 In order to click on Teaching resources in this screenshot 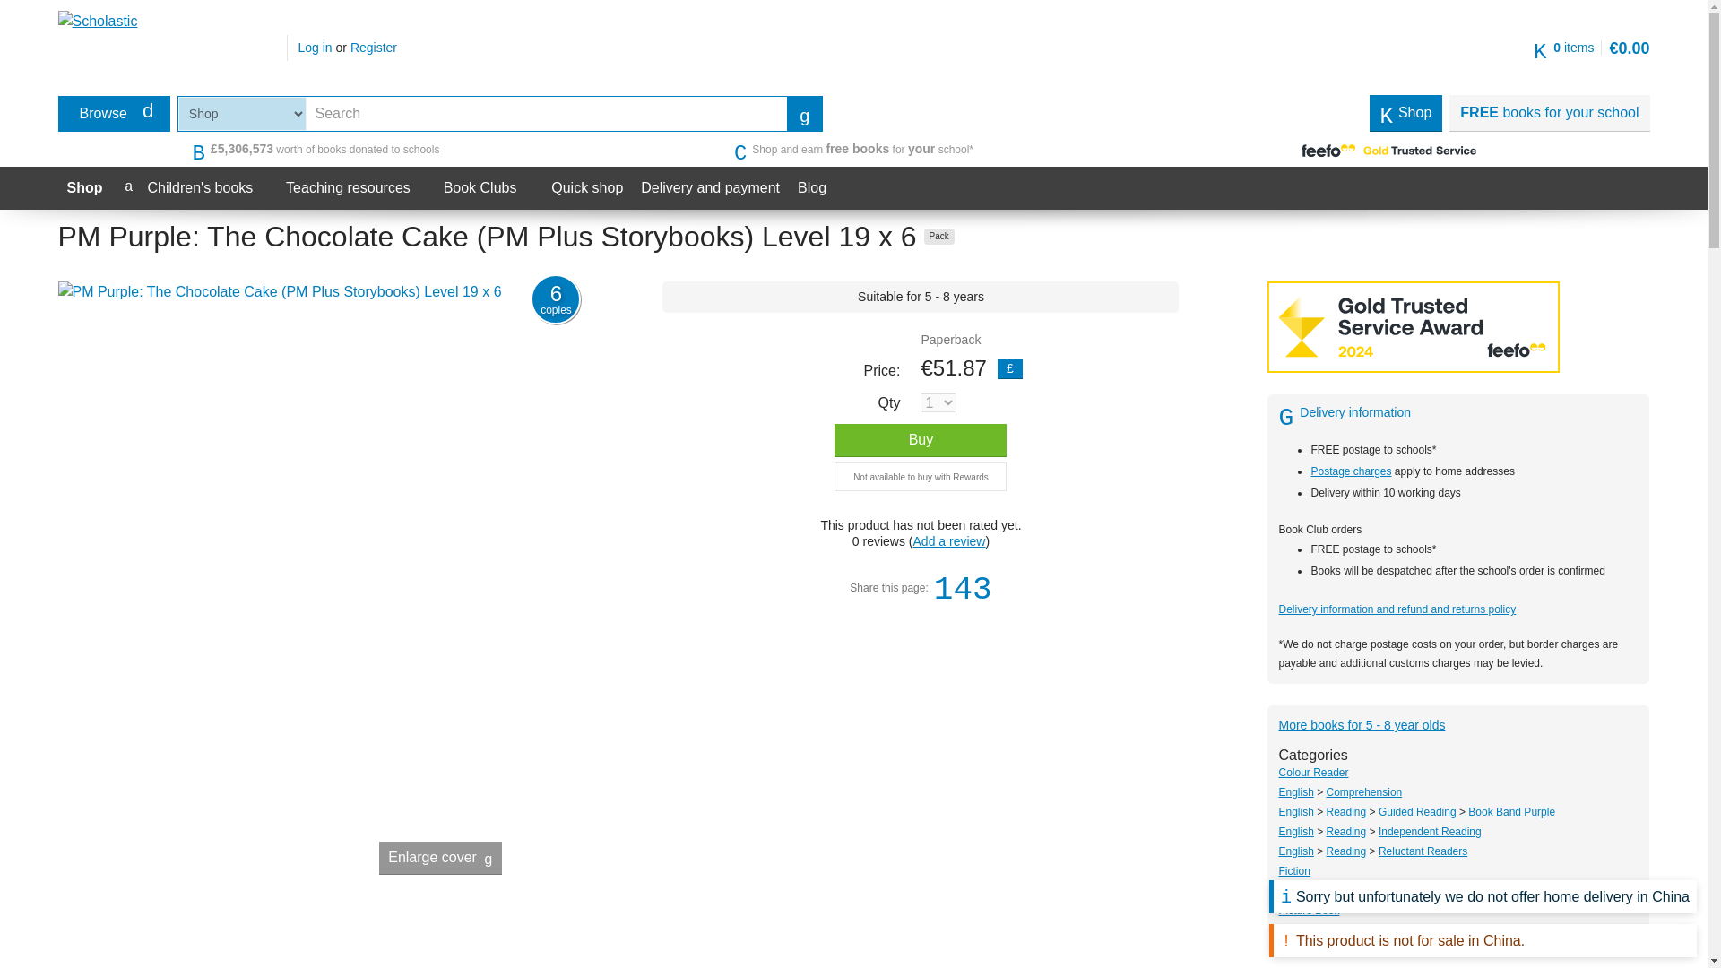, I will do `click(374, 47)`.